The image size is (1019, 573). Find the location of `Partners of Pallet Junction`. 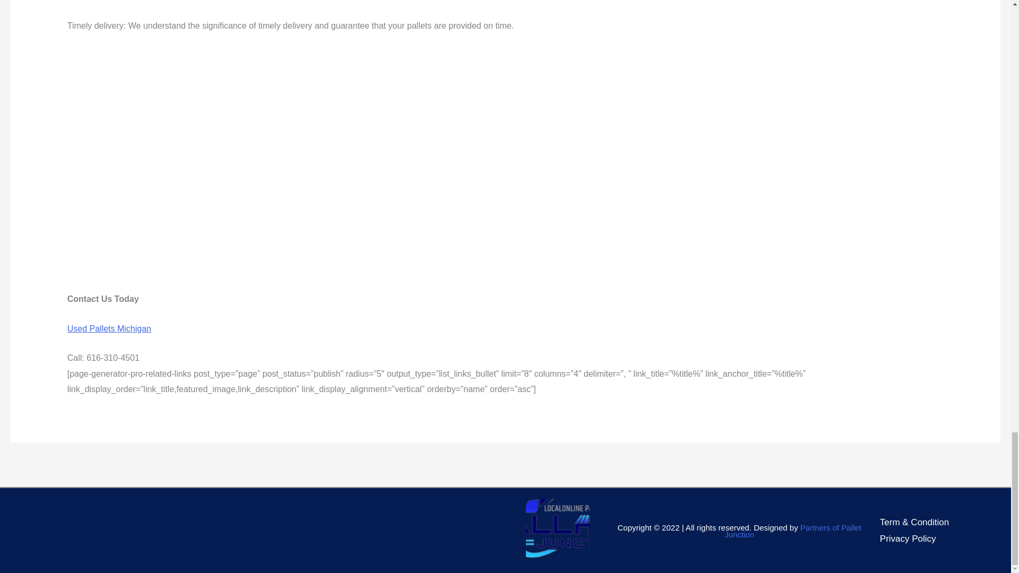

Partners of Pallet Junction is located at coordinates (793, 531).